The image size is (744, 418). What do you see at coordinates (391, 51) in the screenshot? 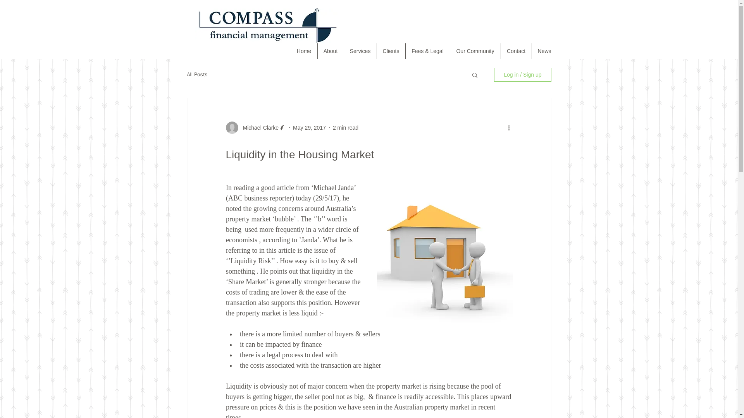
I see `Clients` at bounding box center [391, 51].